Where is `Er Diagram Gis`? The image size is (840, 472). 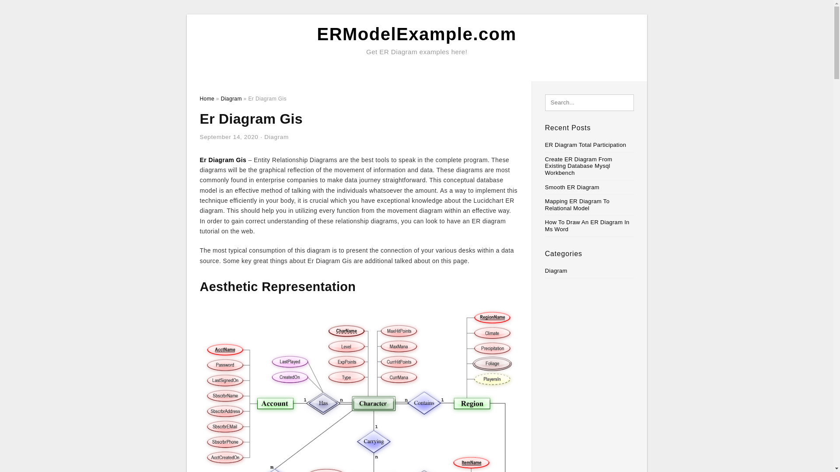 Er Diagram Gis is located at coordinates (223, 160).